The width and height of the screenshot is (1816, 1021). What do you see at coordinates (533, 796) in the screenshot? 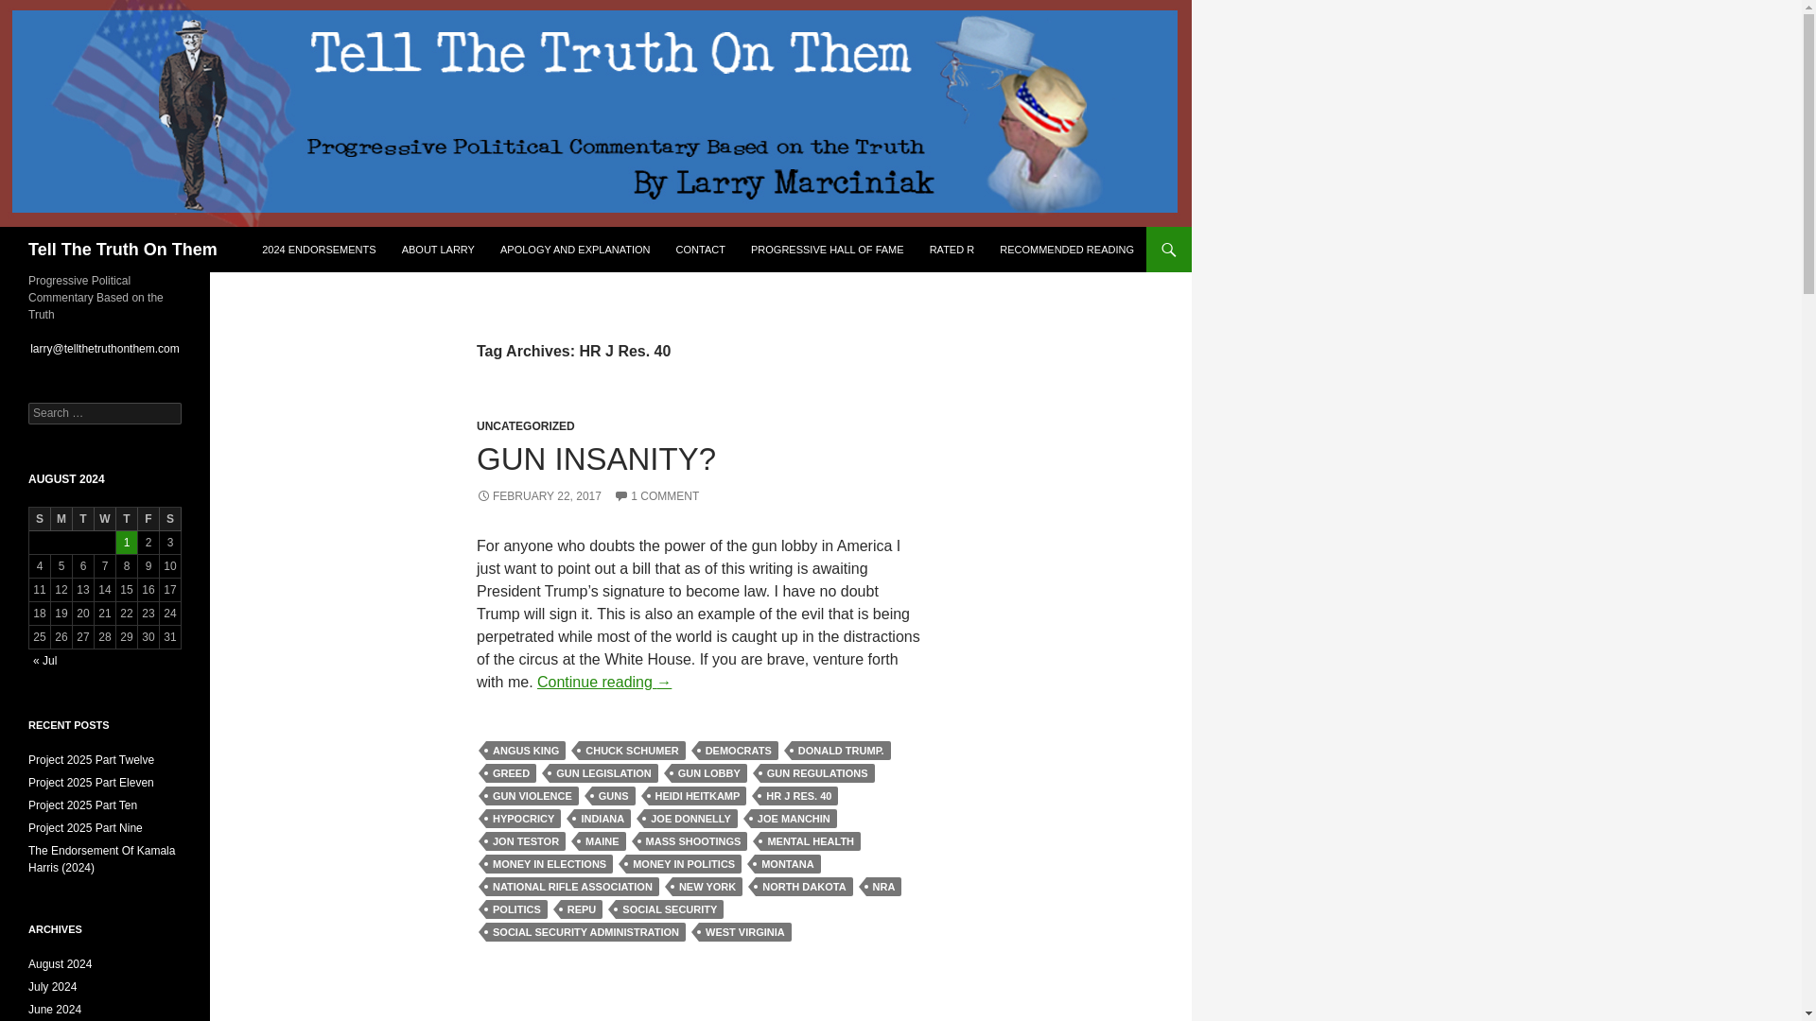
I see `GUN VIOLENCE` at bounding box center [533, 796].